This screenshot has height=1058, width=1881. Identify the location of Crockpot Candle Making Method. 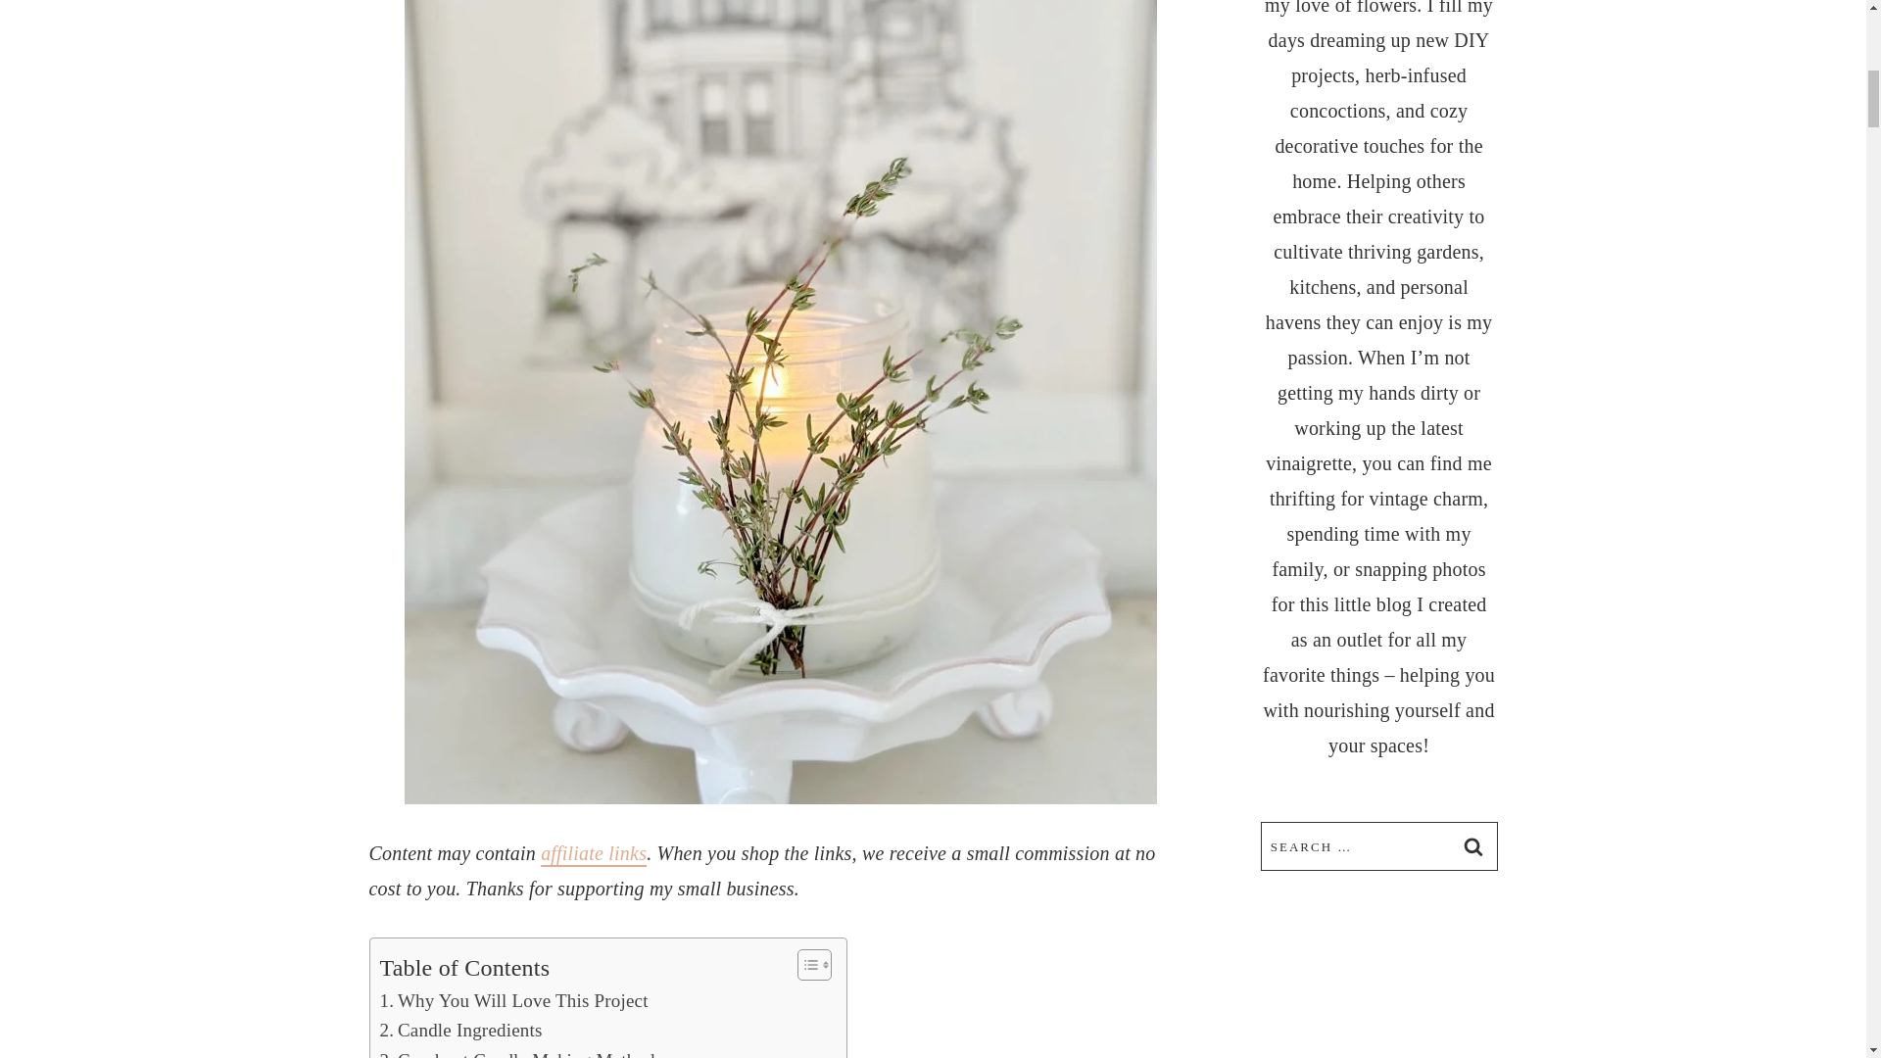
(517, 1052).